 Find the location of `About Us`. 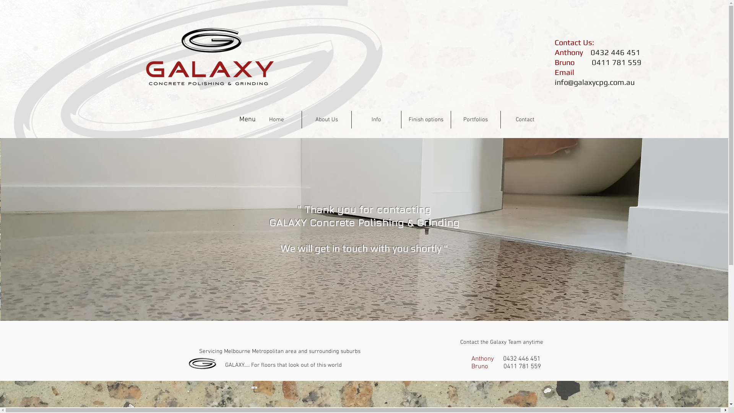

About Us is located at coordinates (326, 120).